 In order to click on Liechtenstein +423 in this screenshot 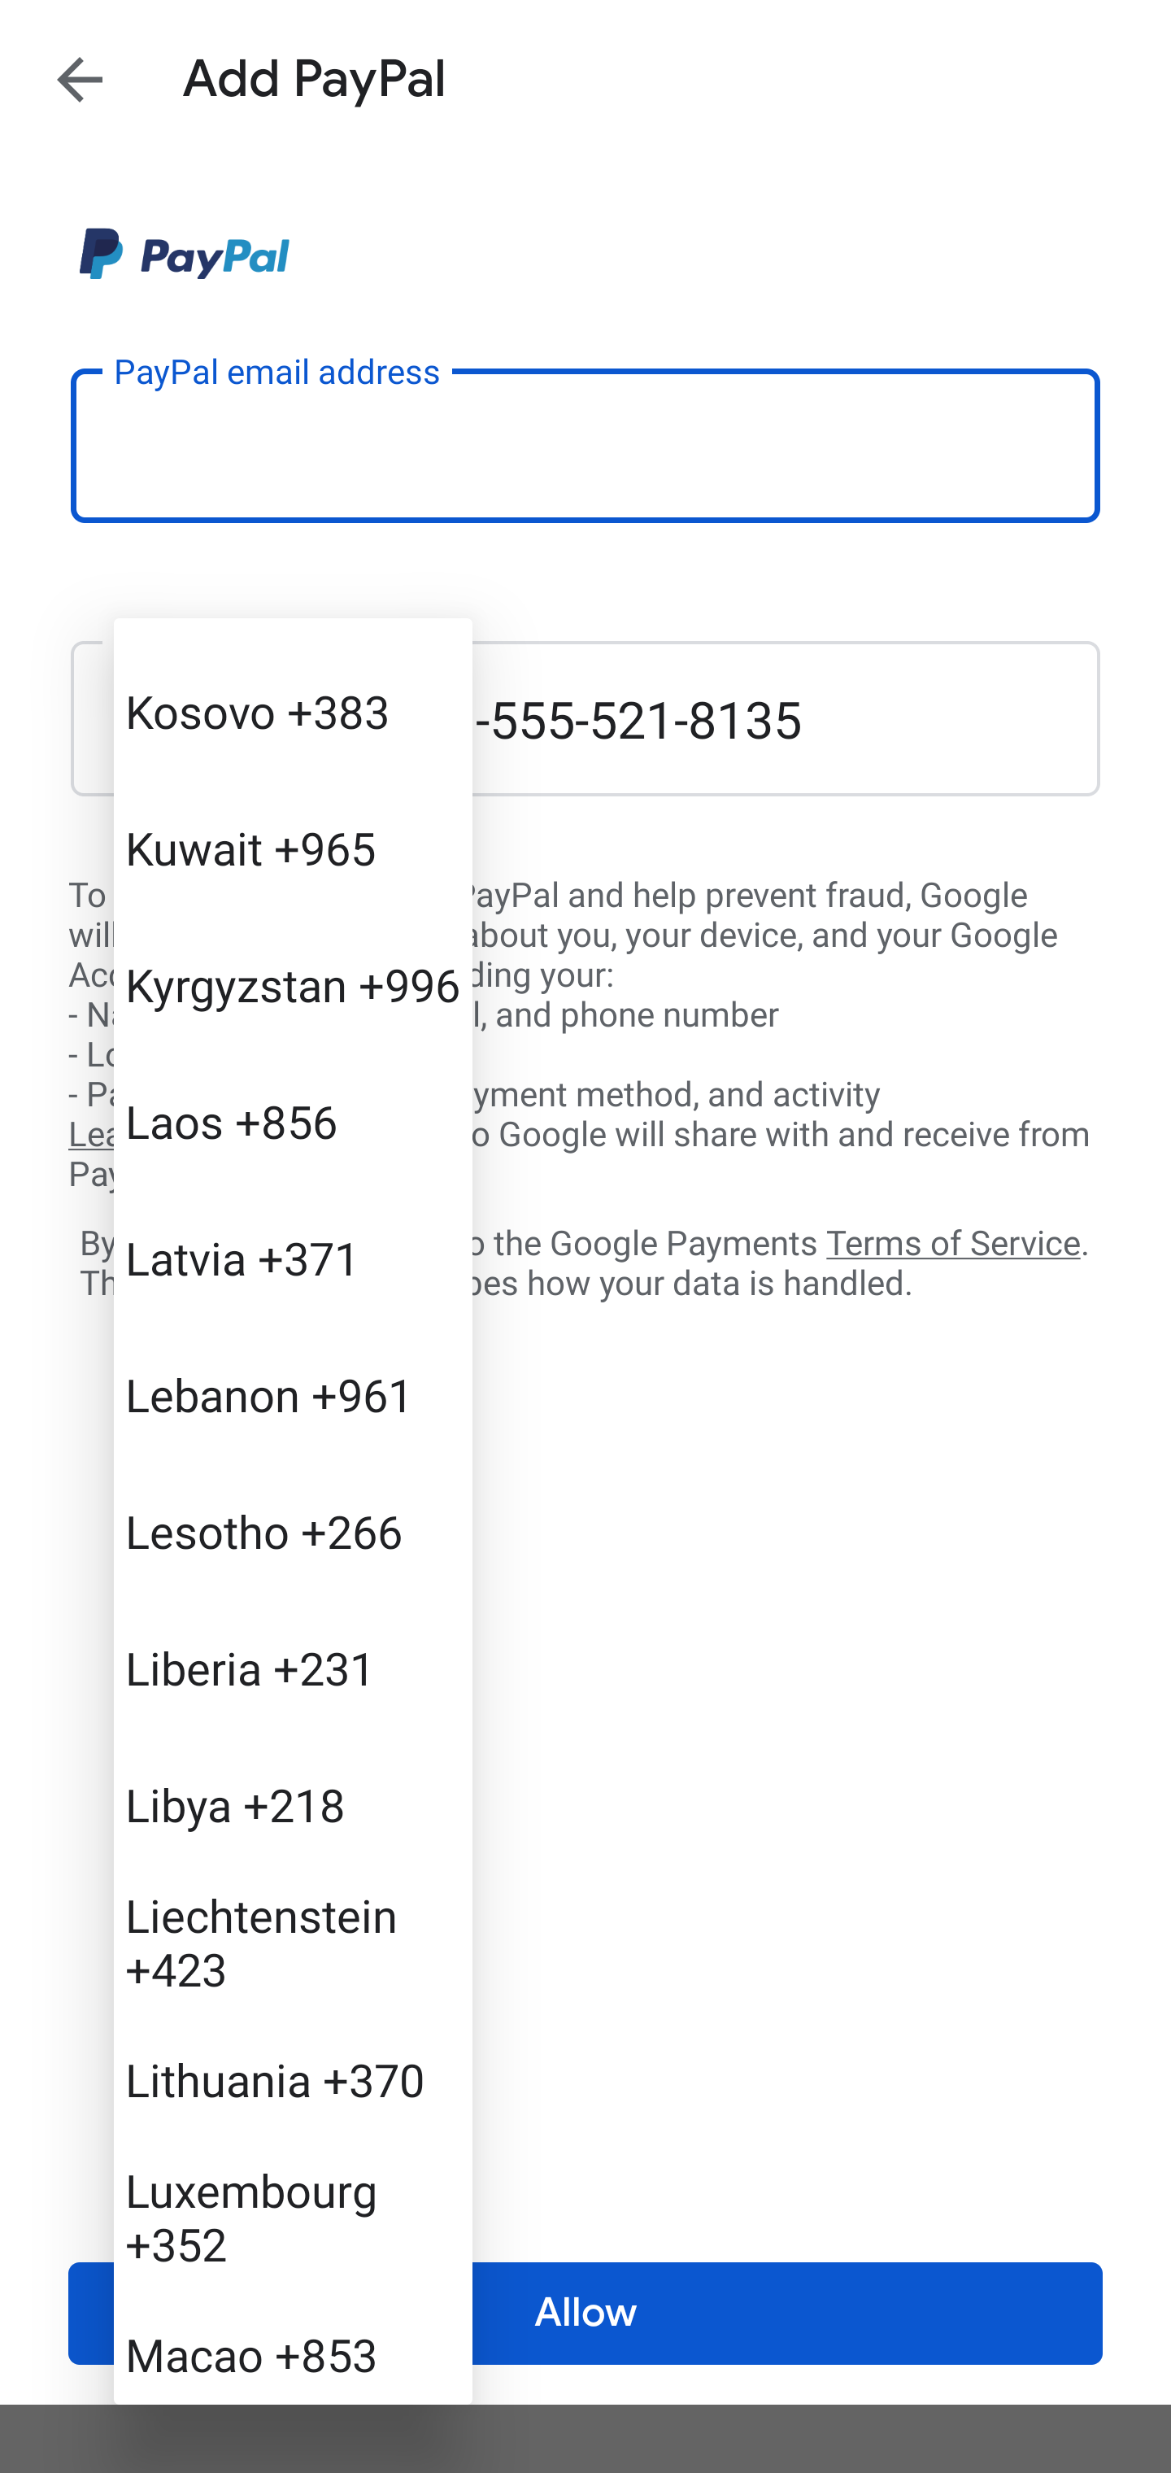, I will do `click(293, 1941)`.